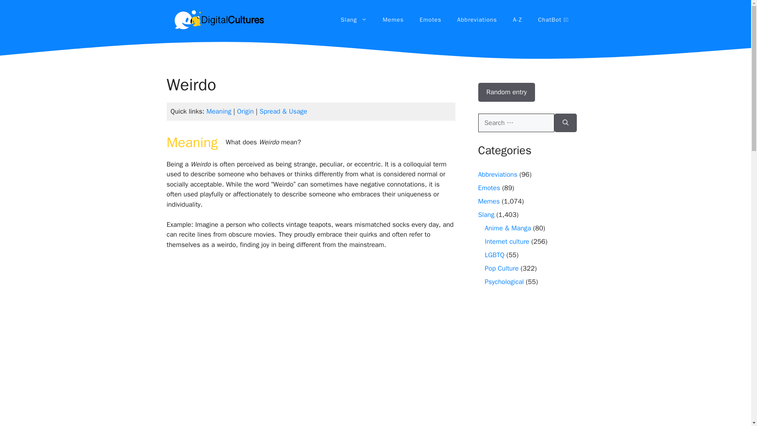  What do you see at coordinates (489, 188) in the screenshot?
I see `Emotes` at bounding box center [489, 188].